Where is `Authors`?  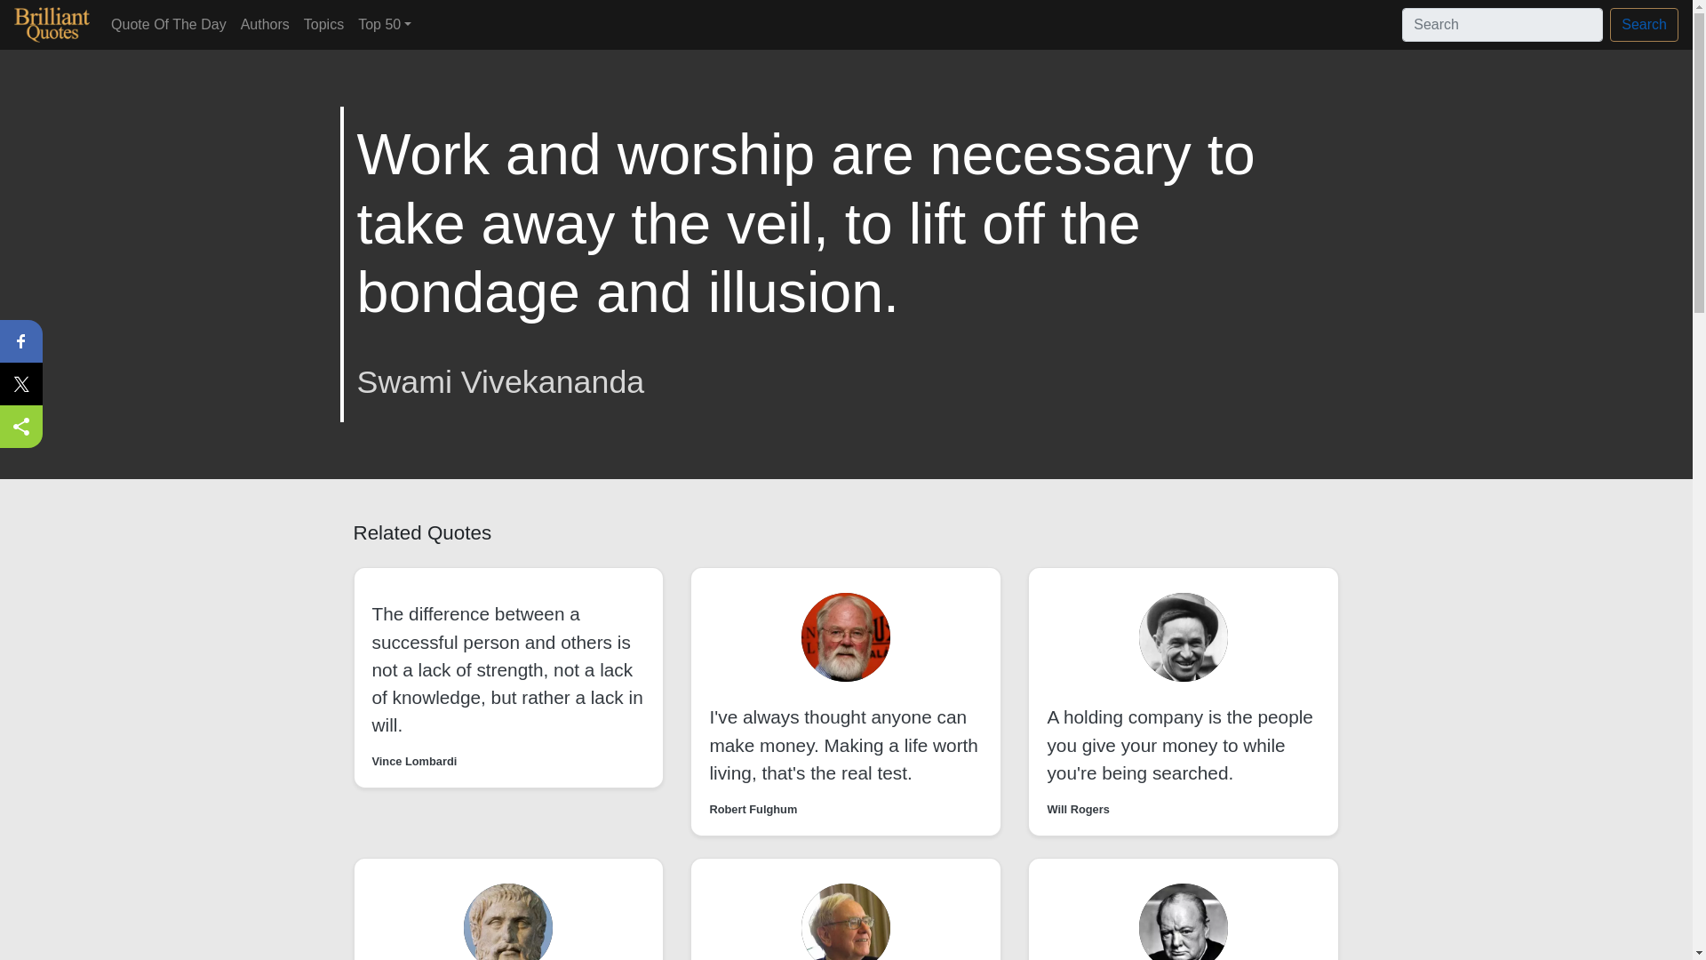
Authors is located at coordinates (265, 24).